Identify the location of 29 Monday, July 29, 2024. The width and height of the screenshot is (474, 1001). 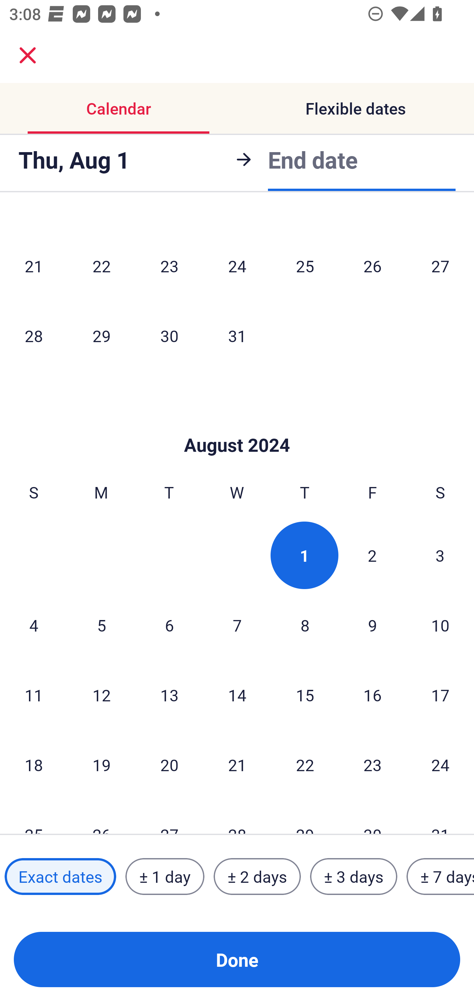
(101, 336).